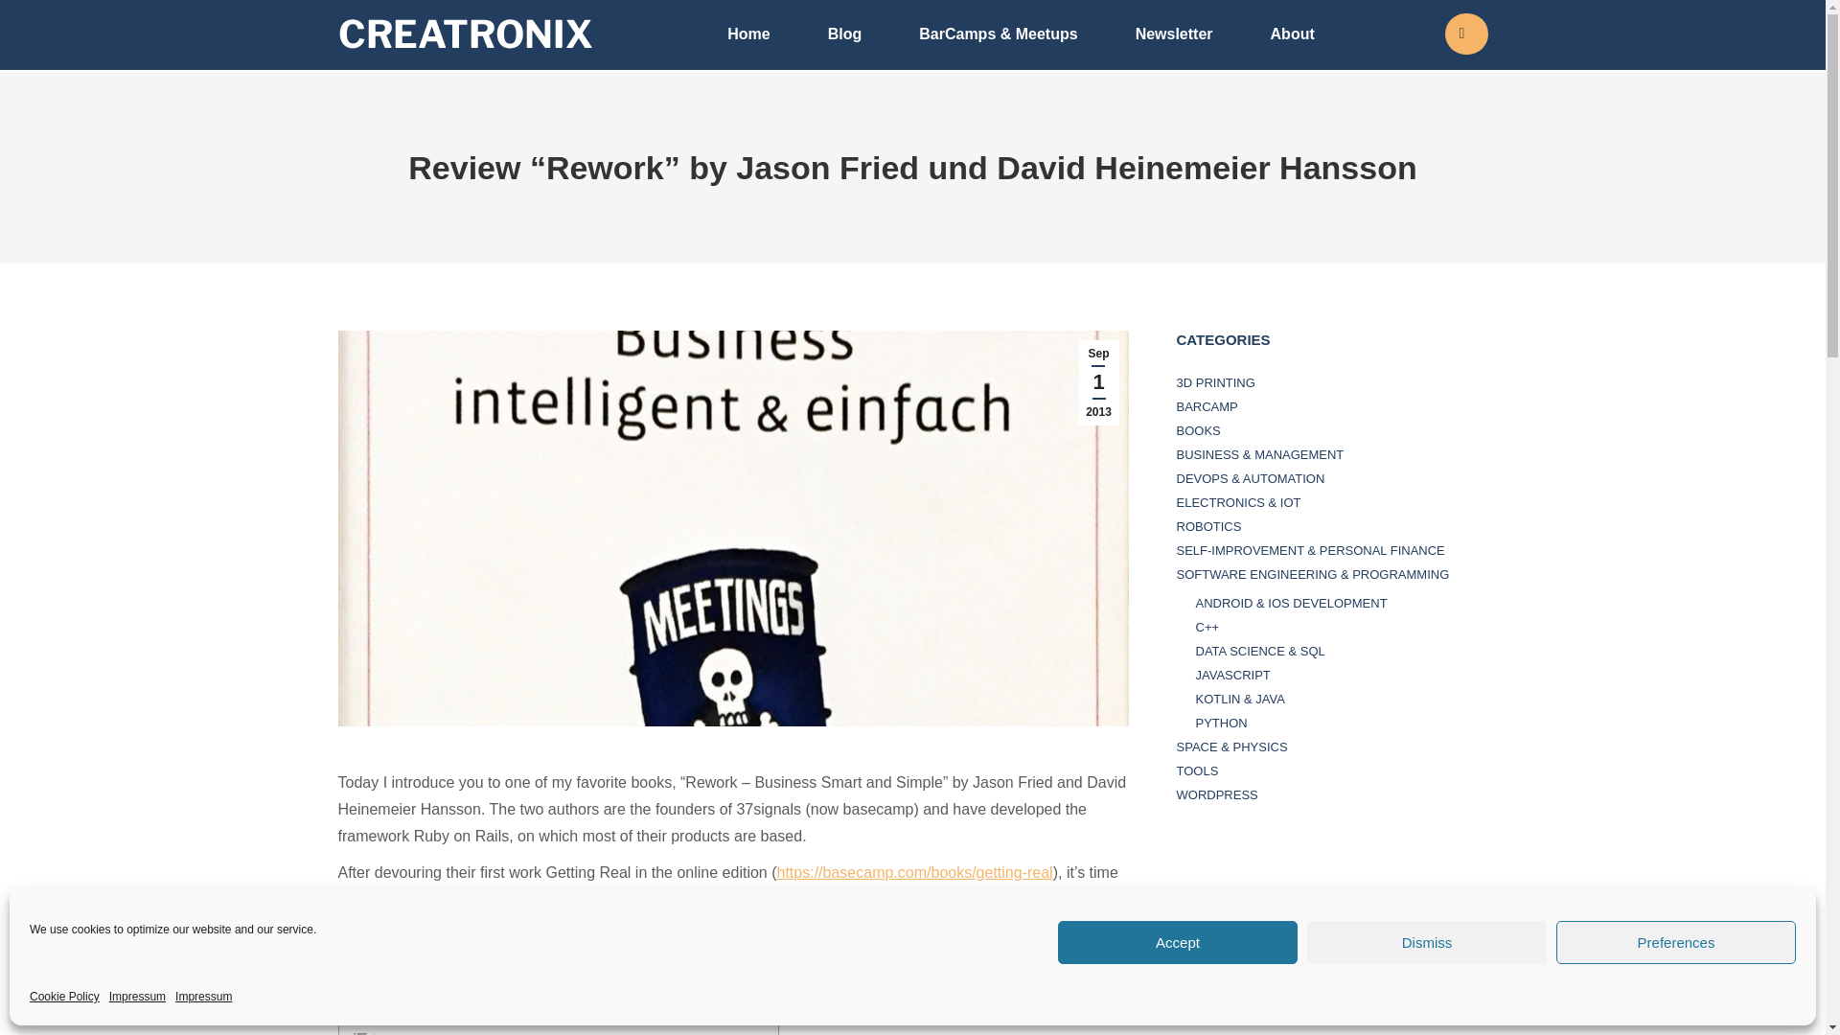  Describe the element at coordinates (31, 21) in the screenshot. I see `Go!` at that location.